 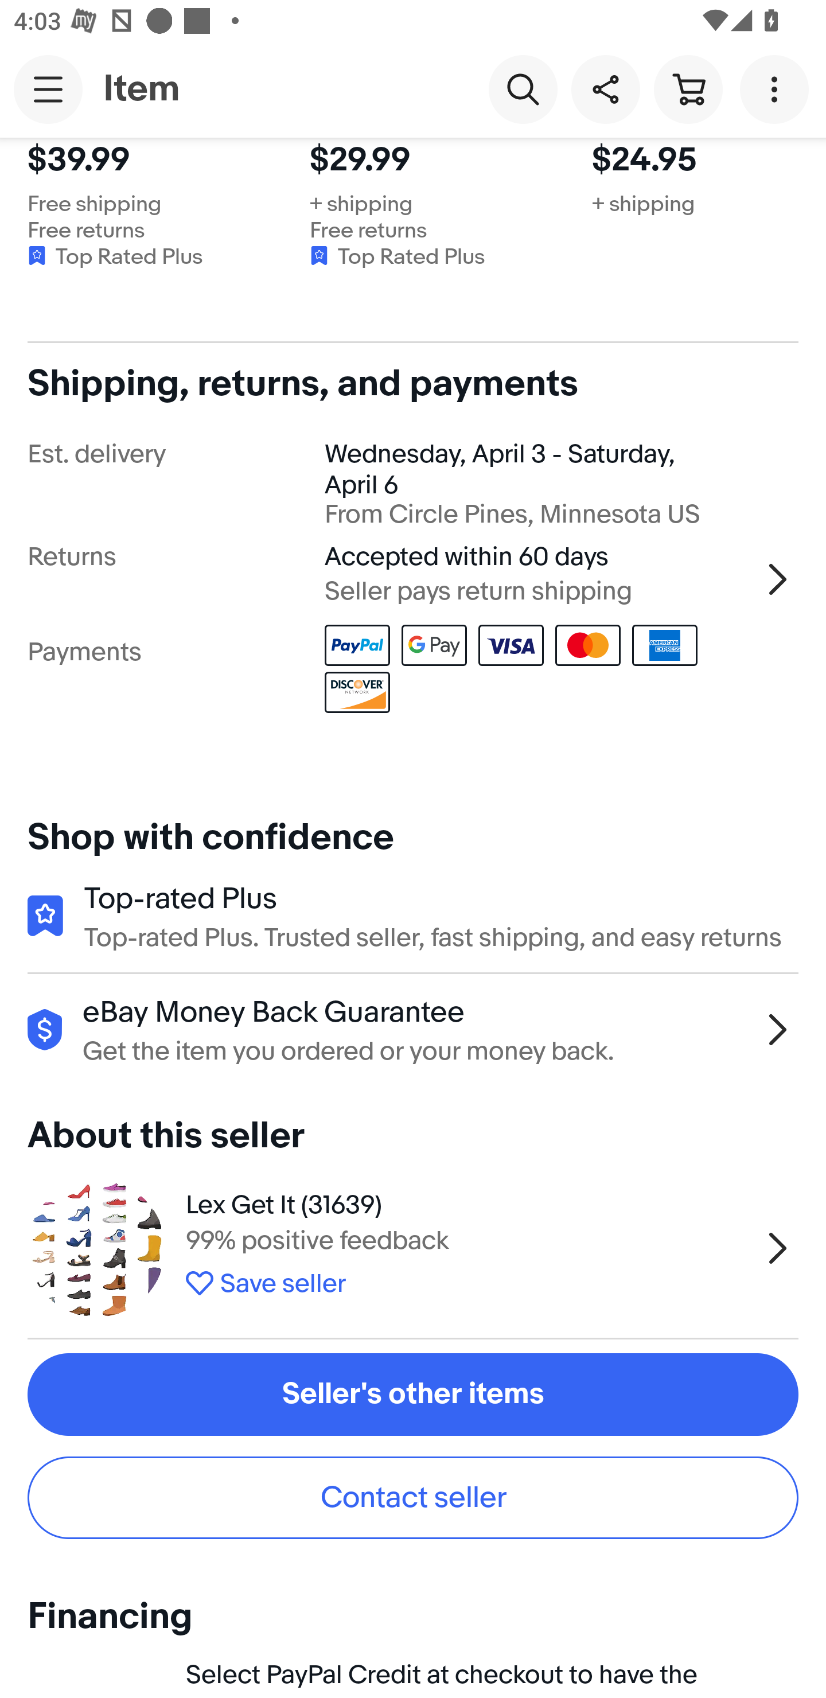 I want to click on Search, so click(x=523, y=88).